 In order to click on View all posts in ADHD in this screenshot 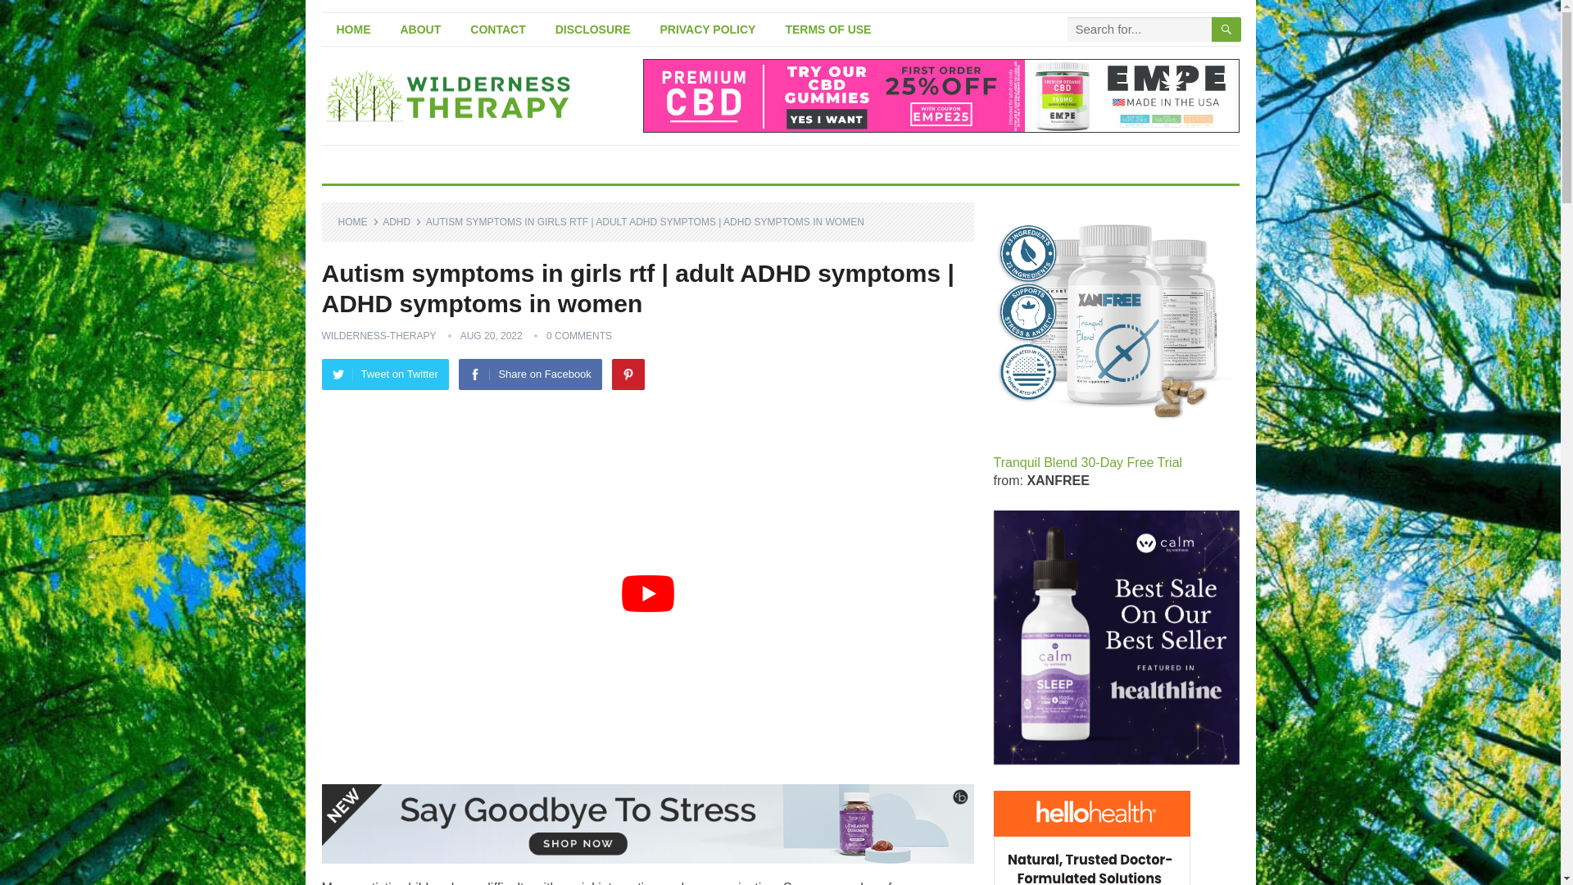, I will do `click(401, 221)`.